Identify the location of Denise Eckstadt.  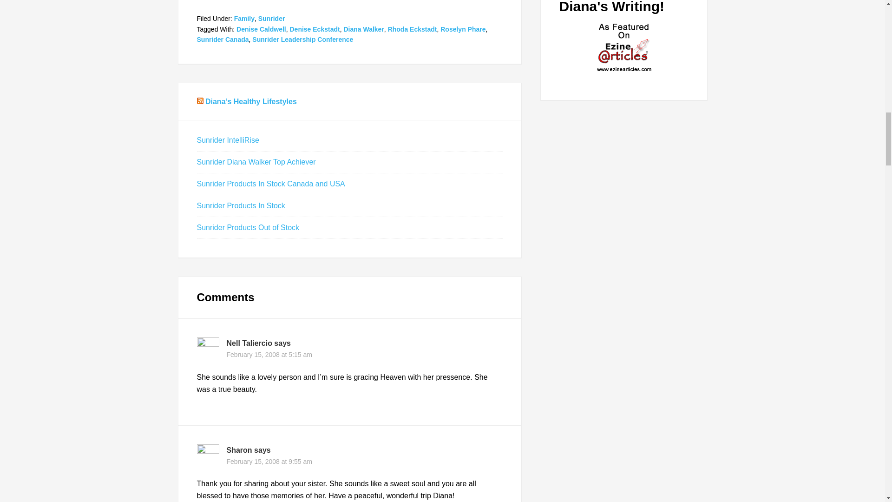
(314, 29).